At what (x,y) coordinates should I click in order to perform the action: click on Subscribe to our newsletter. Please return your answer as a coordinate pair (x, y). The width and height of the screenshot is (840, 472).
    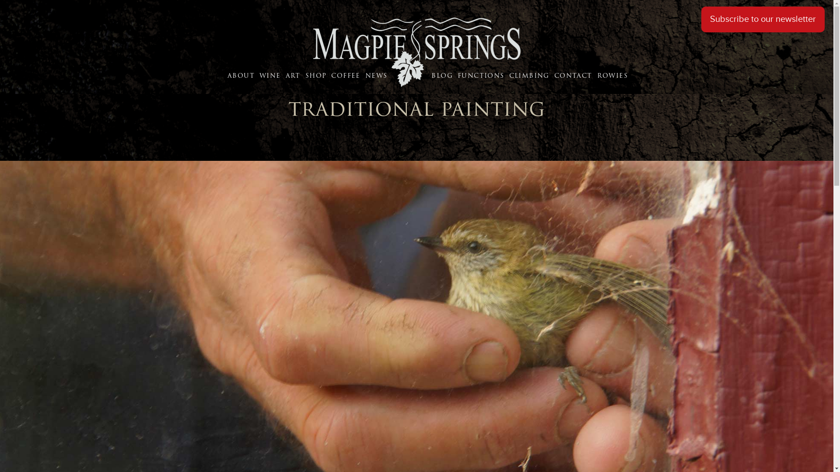
    Looking at the image, I should click on (763, 19).